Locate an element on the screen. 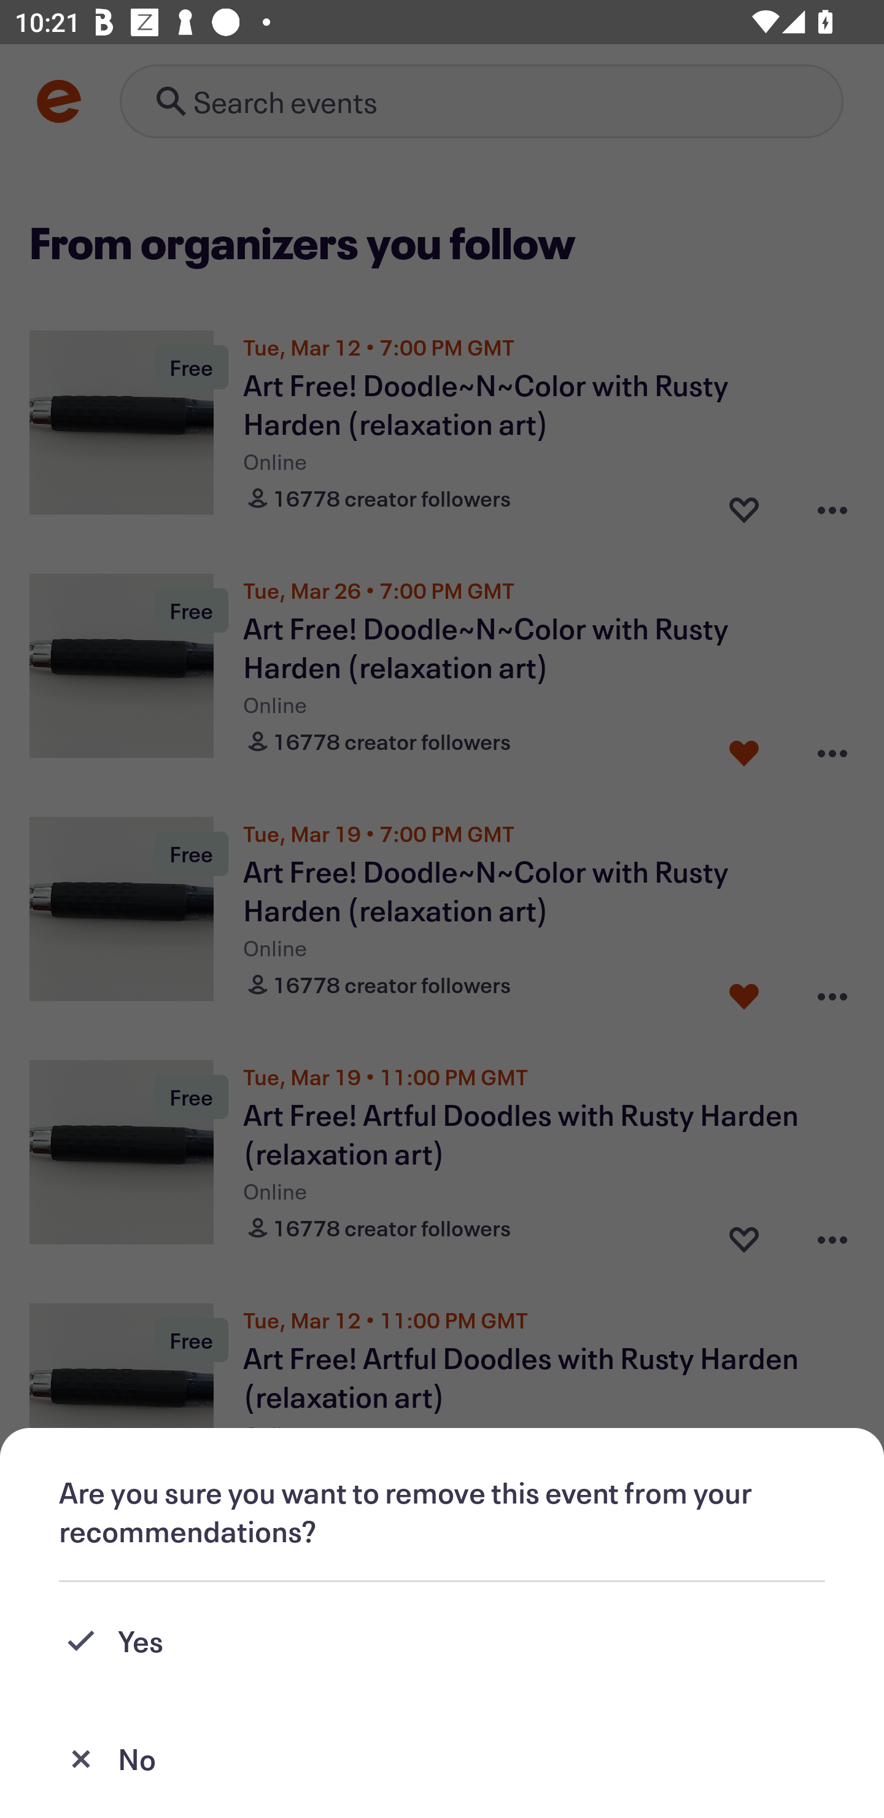  Yes is located at coordinates (442, 1640).